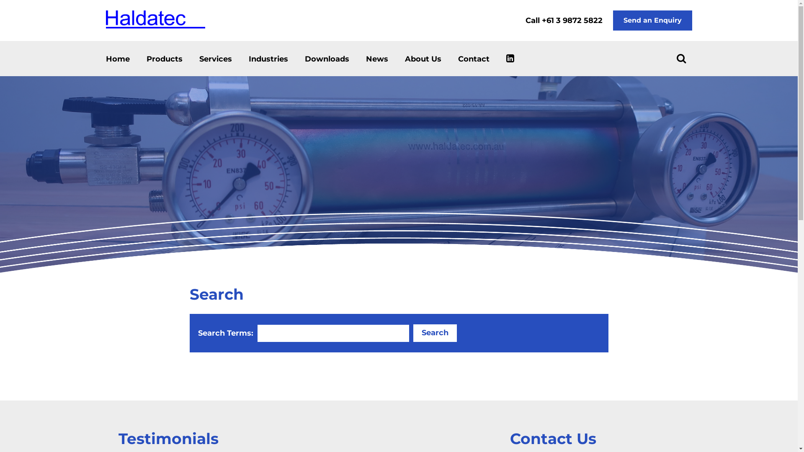 The height and width of the screenshot is (452, 804). What do you see at coordinates (117, 59) in the screenshot?
I see `Home` at bounding box center [117, 59].